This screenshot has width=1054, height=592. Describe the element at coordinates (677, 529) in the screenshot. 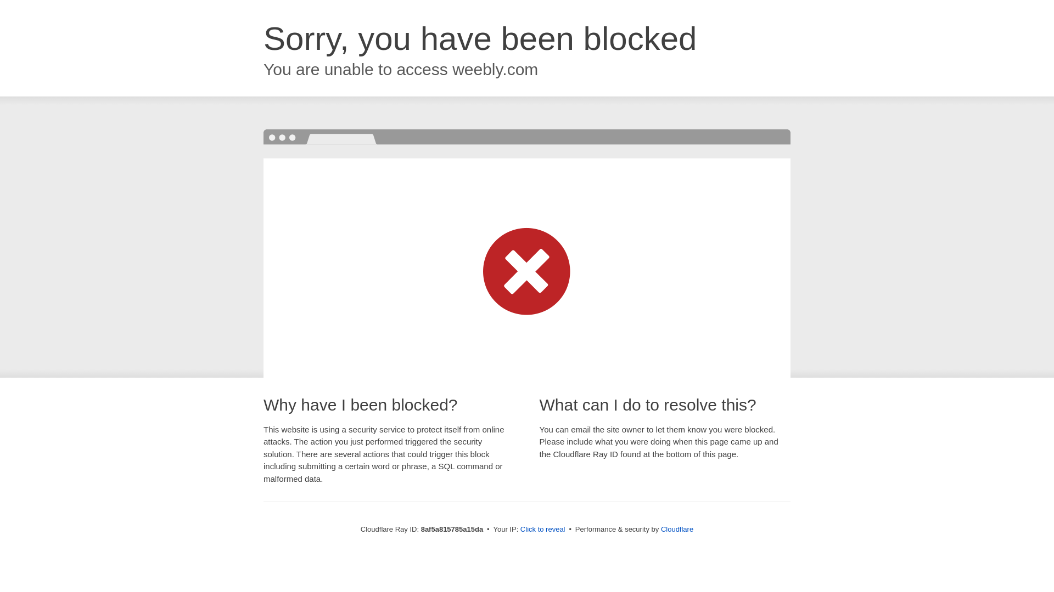

I see `Cloudflare` at that location.